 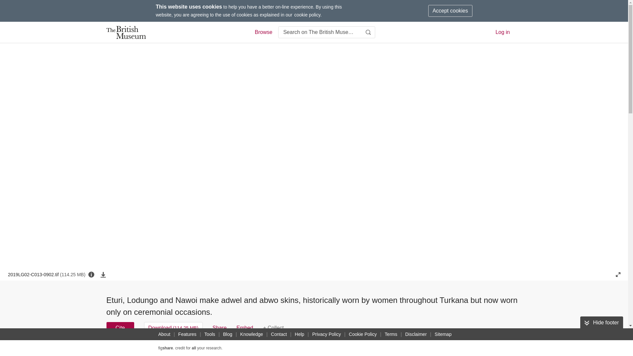 I want to click on Help, so click(x=299, y=334).